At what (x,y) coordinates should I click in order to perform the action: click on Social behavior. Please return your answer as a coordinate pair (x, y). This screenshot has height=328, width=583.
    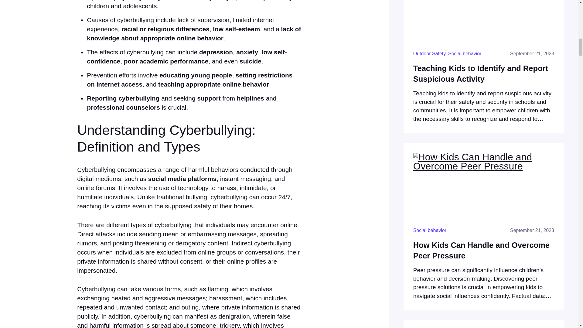
    Looking at the image, I should click on (465, 53).